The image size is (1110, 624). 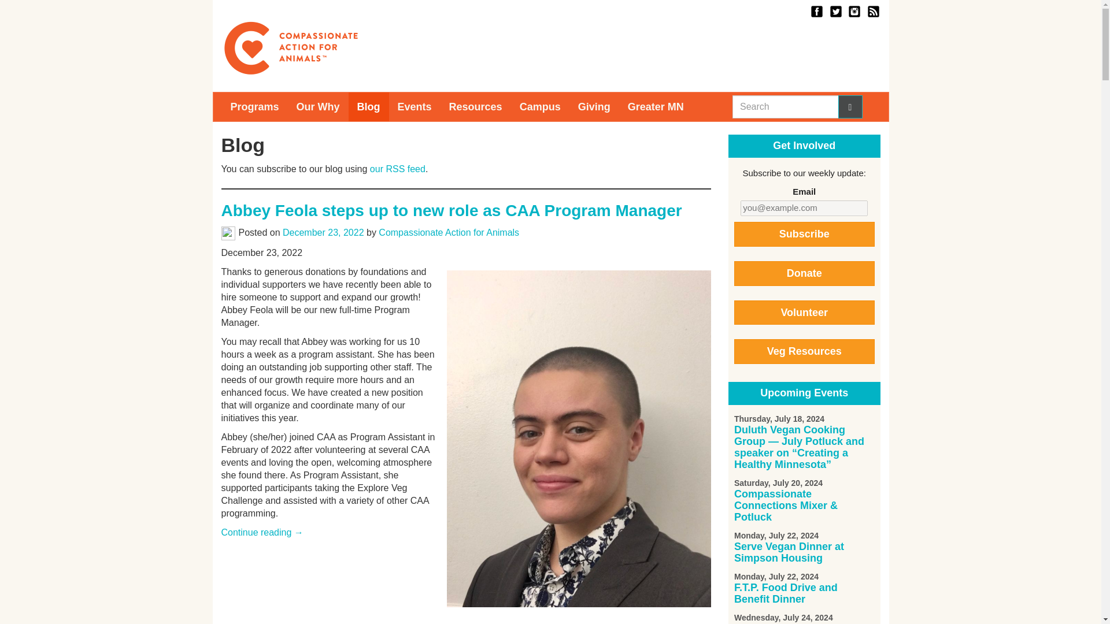 I want to click on View all posts by Compassionate Action for Animals, so click(x=449, y=232).